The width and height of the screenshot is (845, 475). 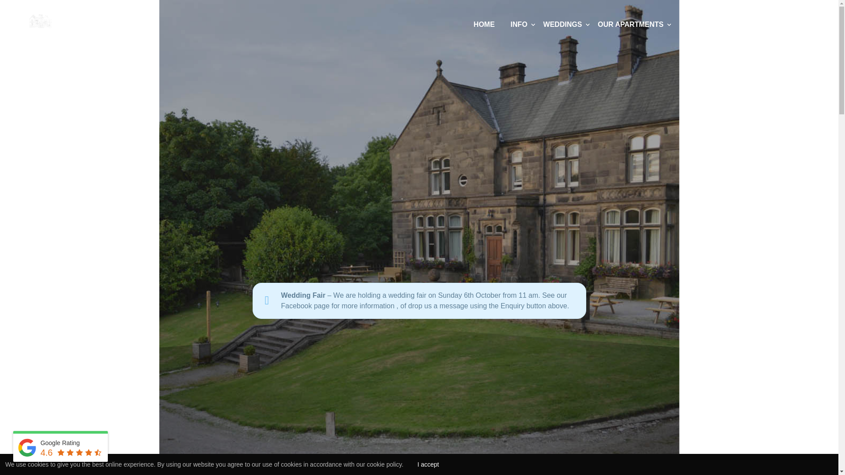 I want to click on WEDDINGS, so click(x=562, y=25).